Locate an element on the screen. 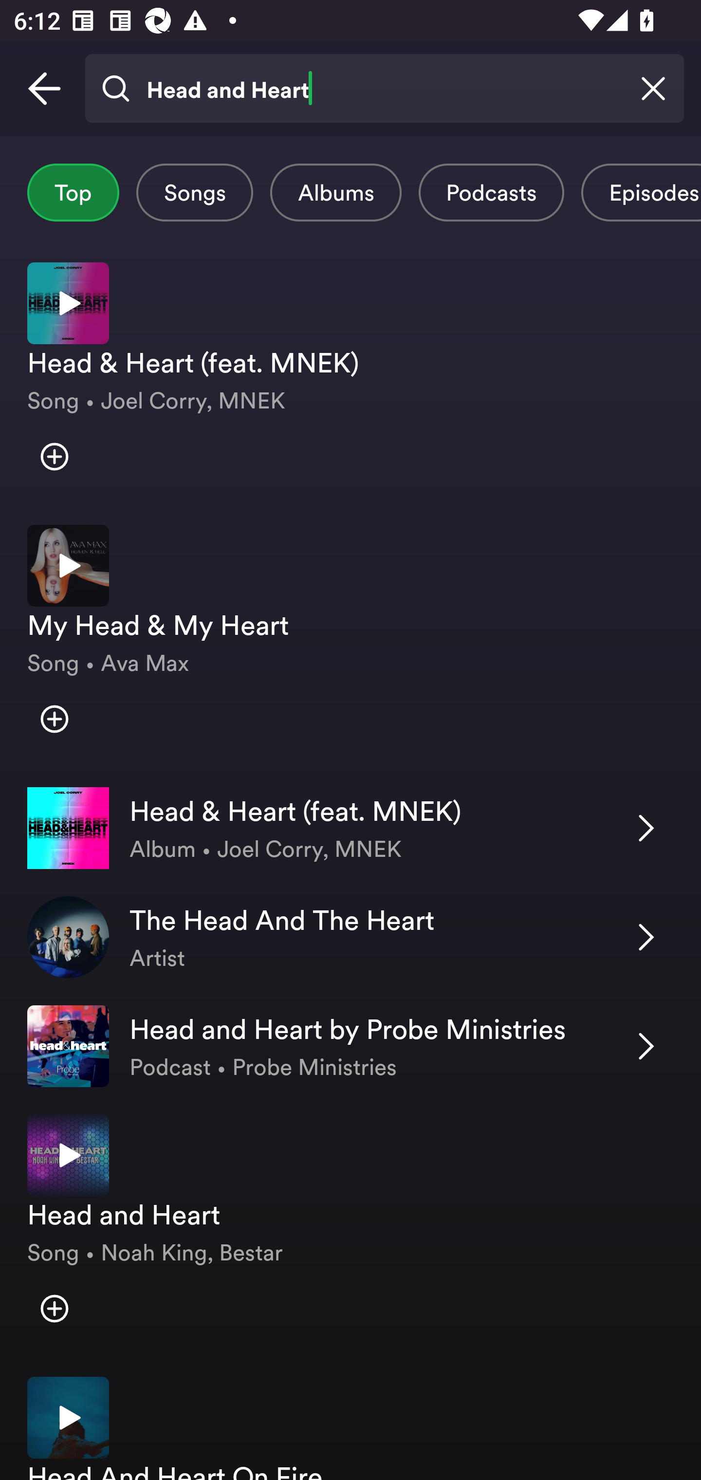 The width and height of the screenshot is (701, 1480). Head & Heart (feat. MNEK) Album • Joel Corry, MNEK is located at coordinates (350, 828).